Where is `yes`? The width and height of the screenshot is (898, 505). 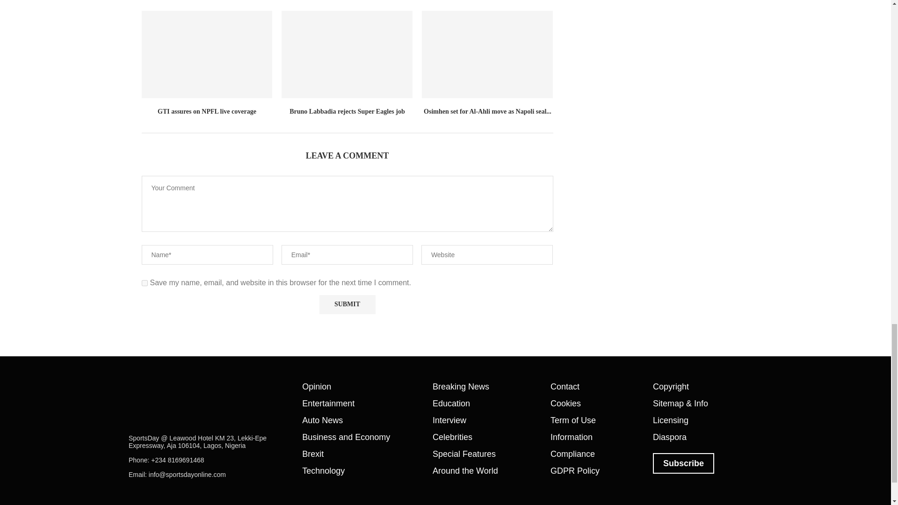
yes is located at coordinates (144, 283).